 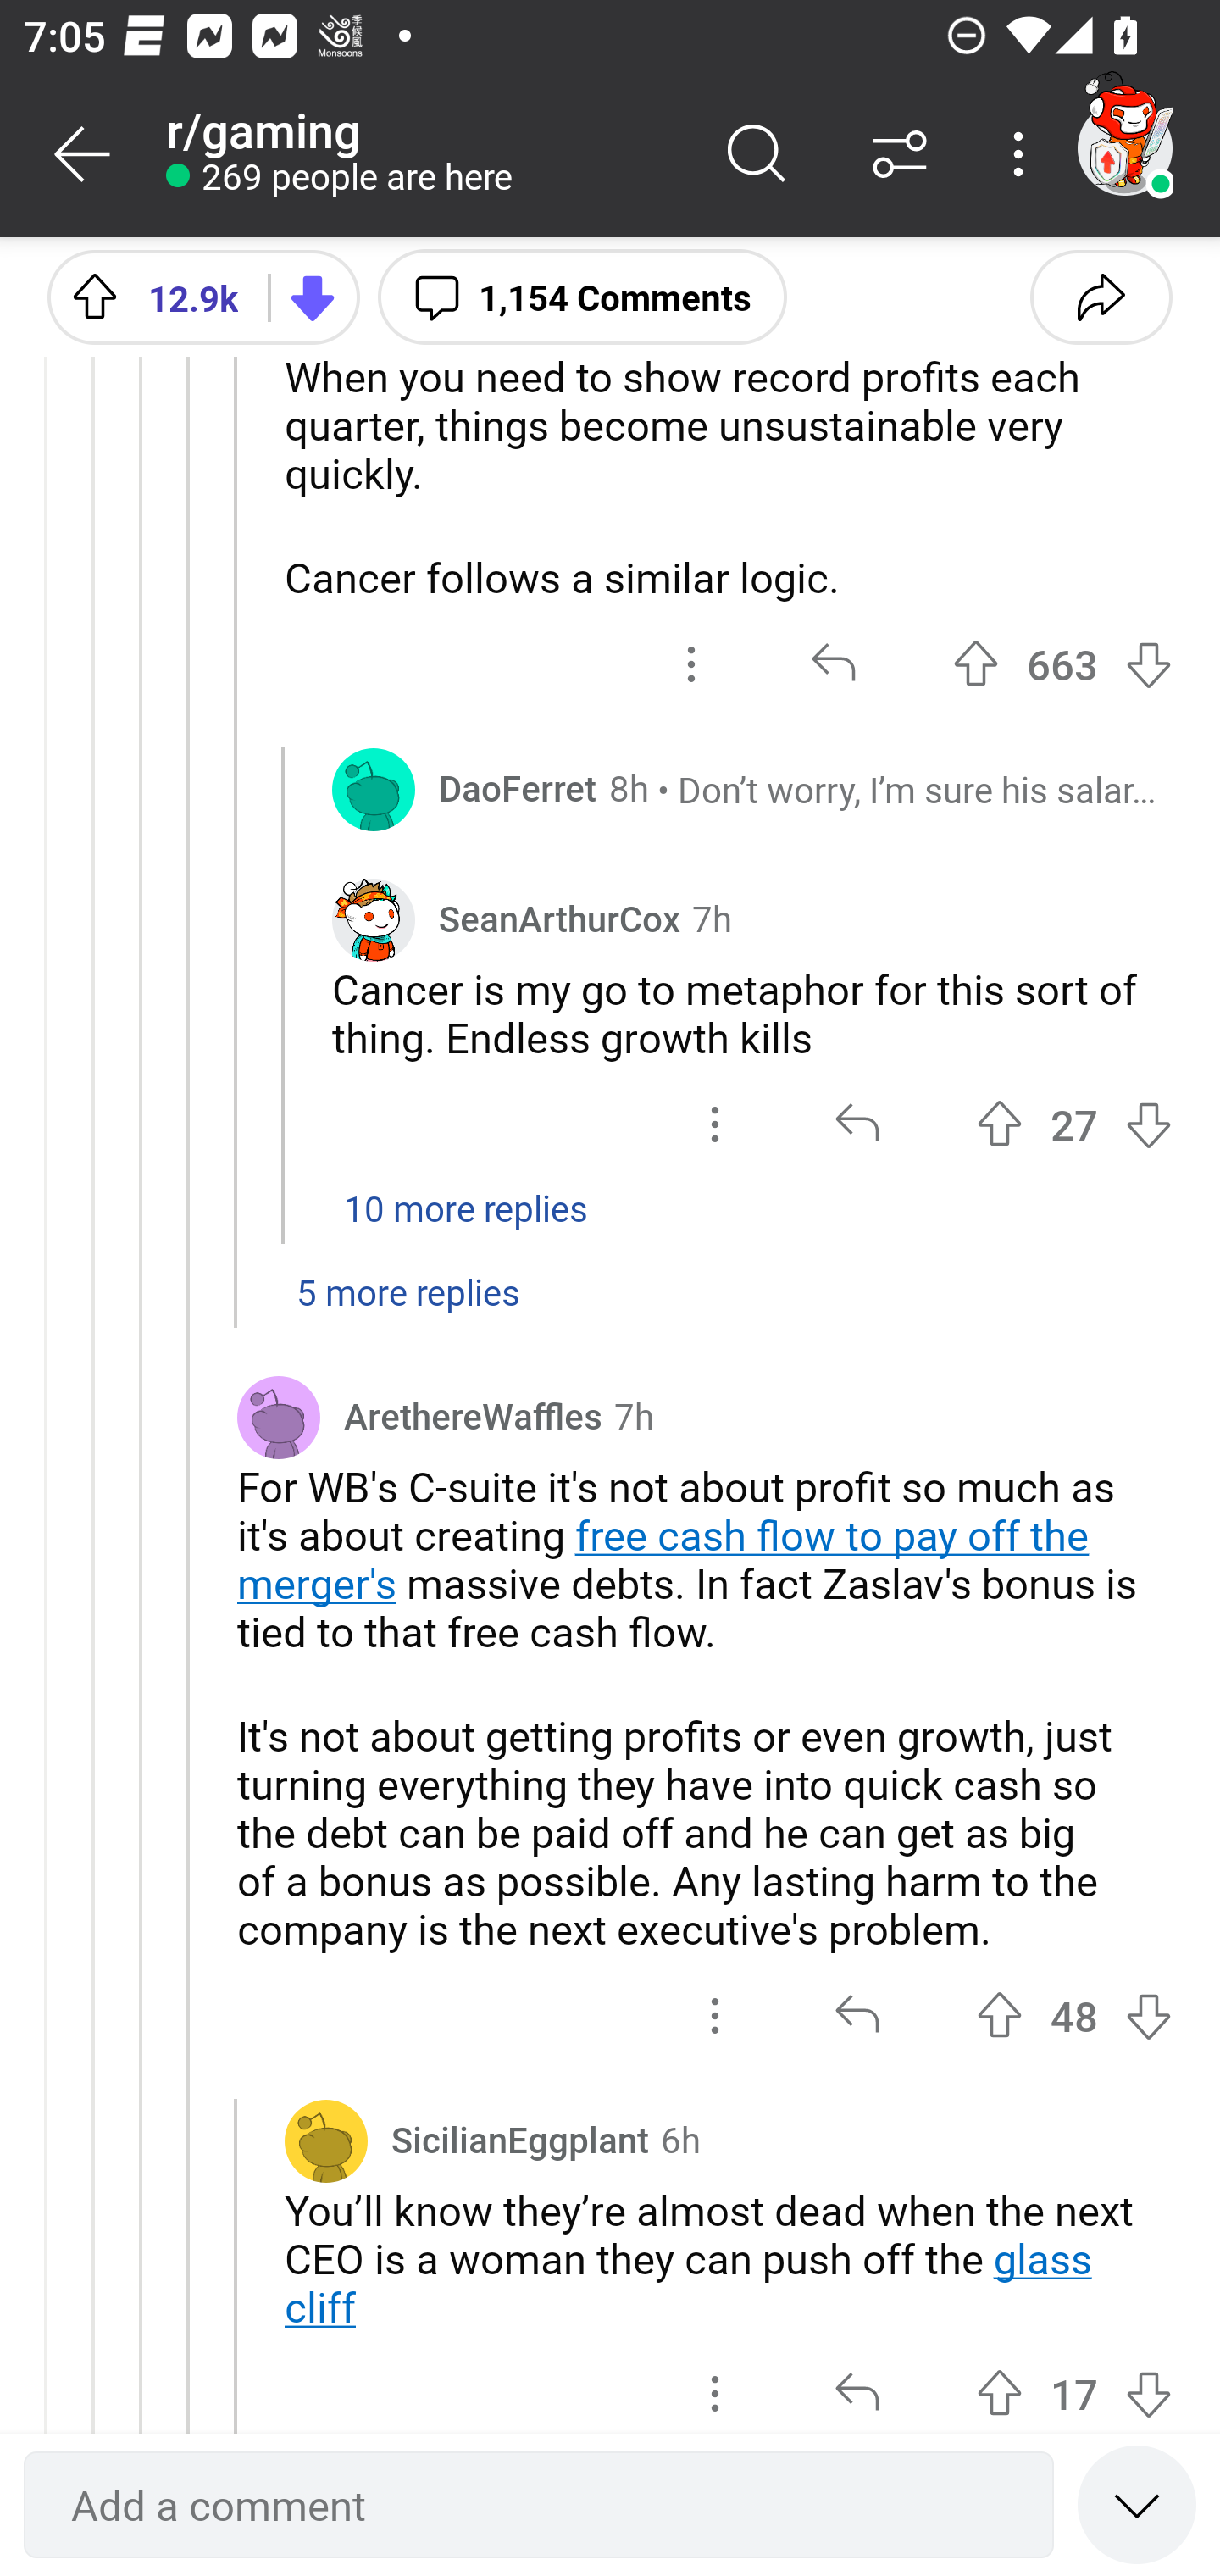 I want to click on Search comments, so click(x=757, y=154).